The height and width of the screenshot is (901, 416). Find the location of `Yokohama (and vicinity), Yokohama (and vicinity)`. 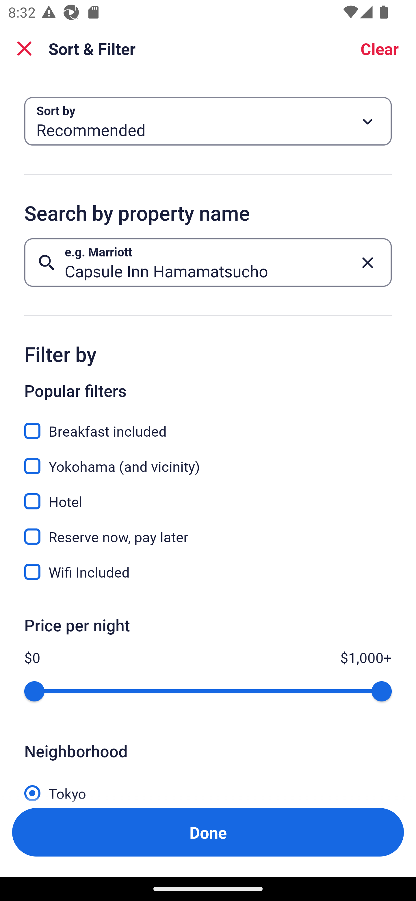

Yokohama (and vicinity), Yokohama (and vicinity) is located at coordinates (208, 460).